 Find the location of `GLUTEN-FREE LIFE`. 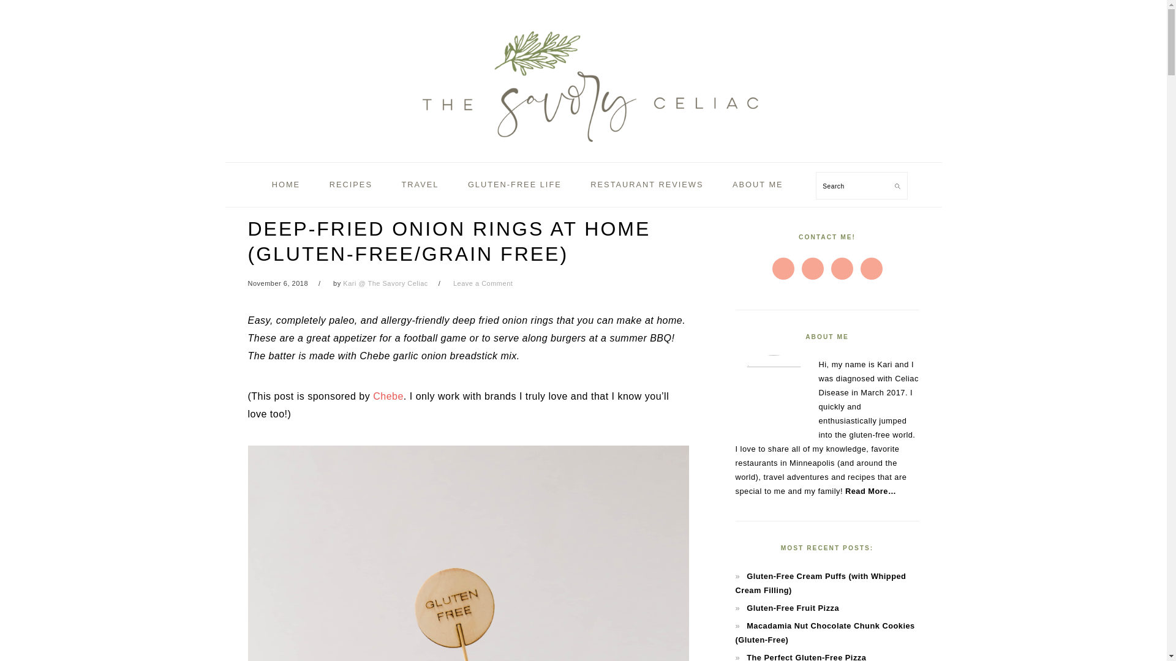

GLUTEN-FREE LIFE is located at coordinates (514, 185).